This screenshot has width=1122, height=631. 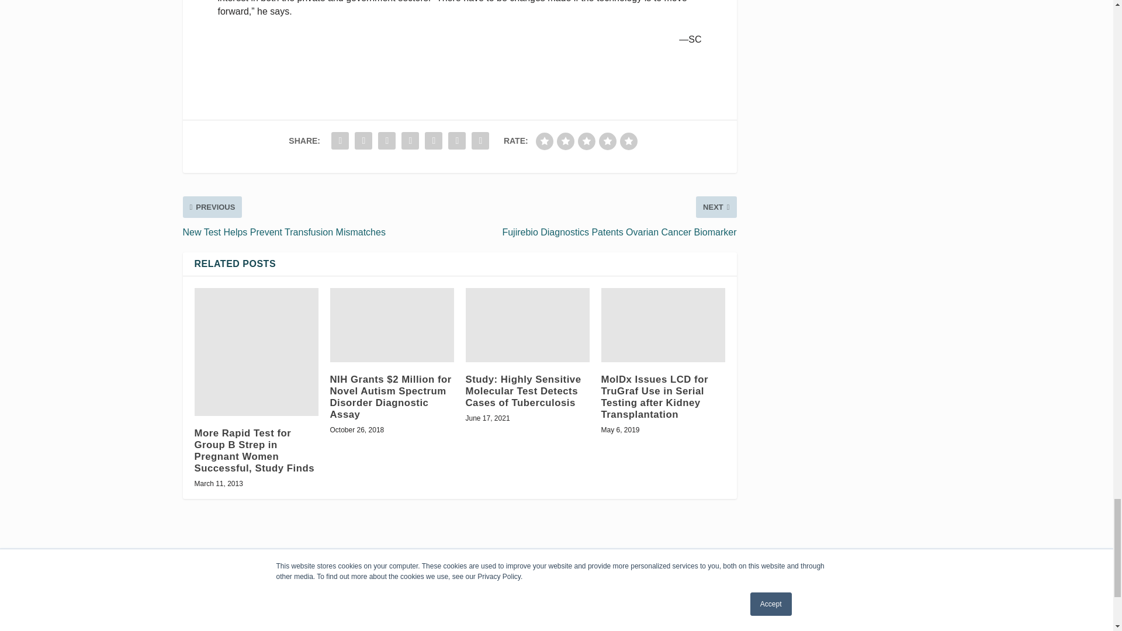 I want to click on good, so click(x=608, y=141).